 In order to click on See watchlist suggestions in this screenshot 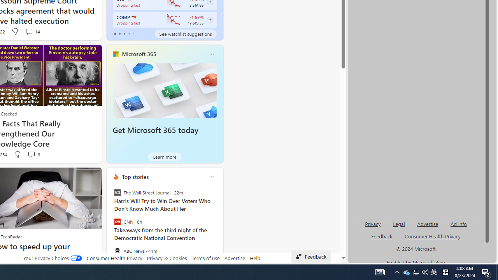, I will do `click(185, 33)`.